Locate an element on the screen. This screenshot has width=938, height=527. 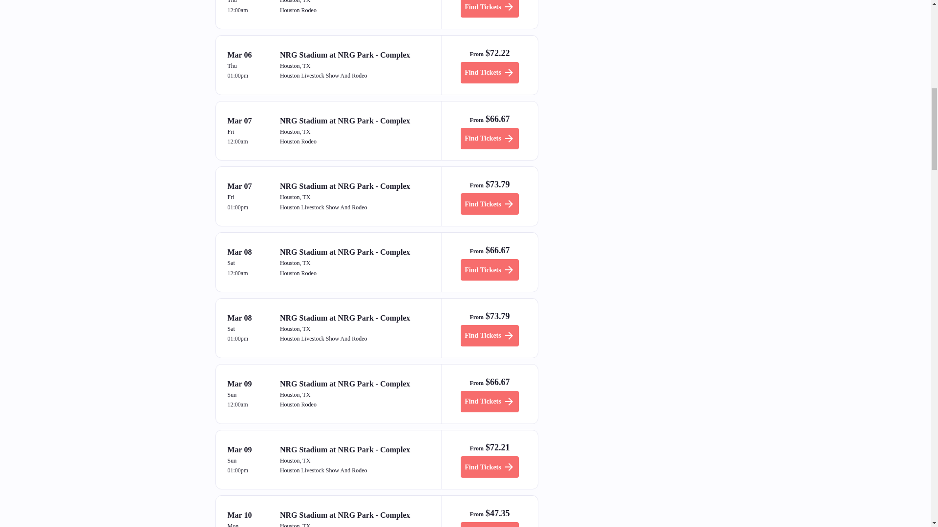
Find Tickets is located at coordinates (490, 204).